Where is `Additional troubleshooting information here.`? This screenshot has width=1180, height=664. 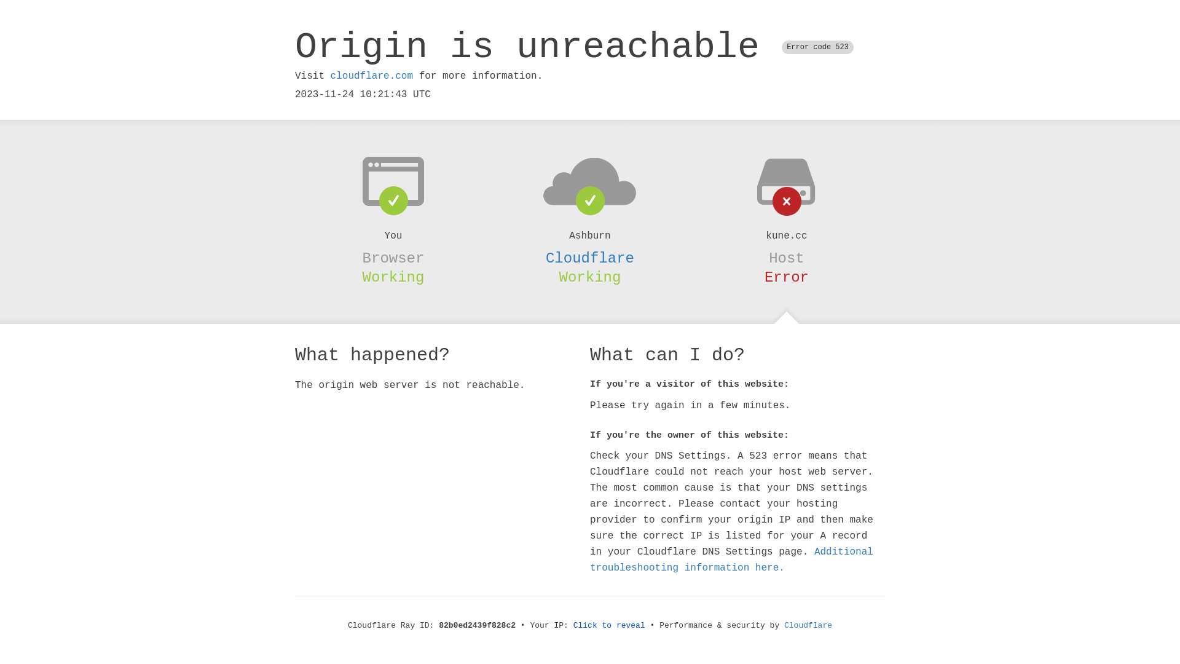
Additional troubleshooting information here. is located at coordinates (731, 560).